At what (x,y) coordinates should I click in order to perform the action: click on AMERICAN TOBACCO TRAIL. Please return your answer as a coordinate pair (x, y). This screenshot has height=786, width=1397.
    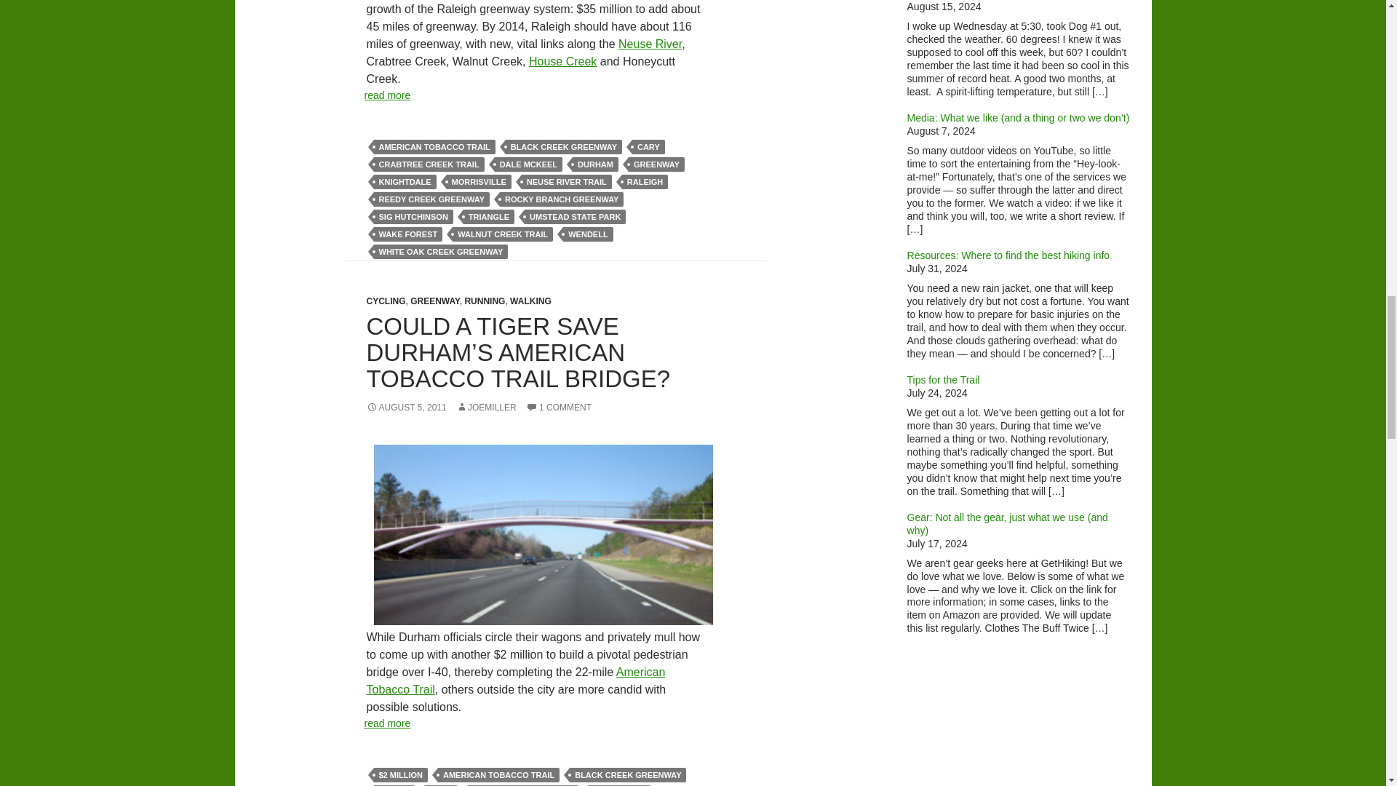
    Looking at the image, I should click on (435, 147).